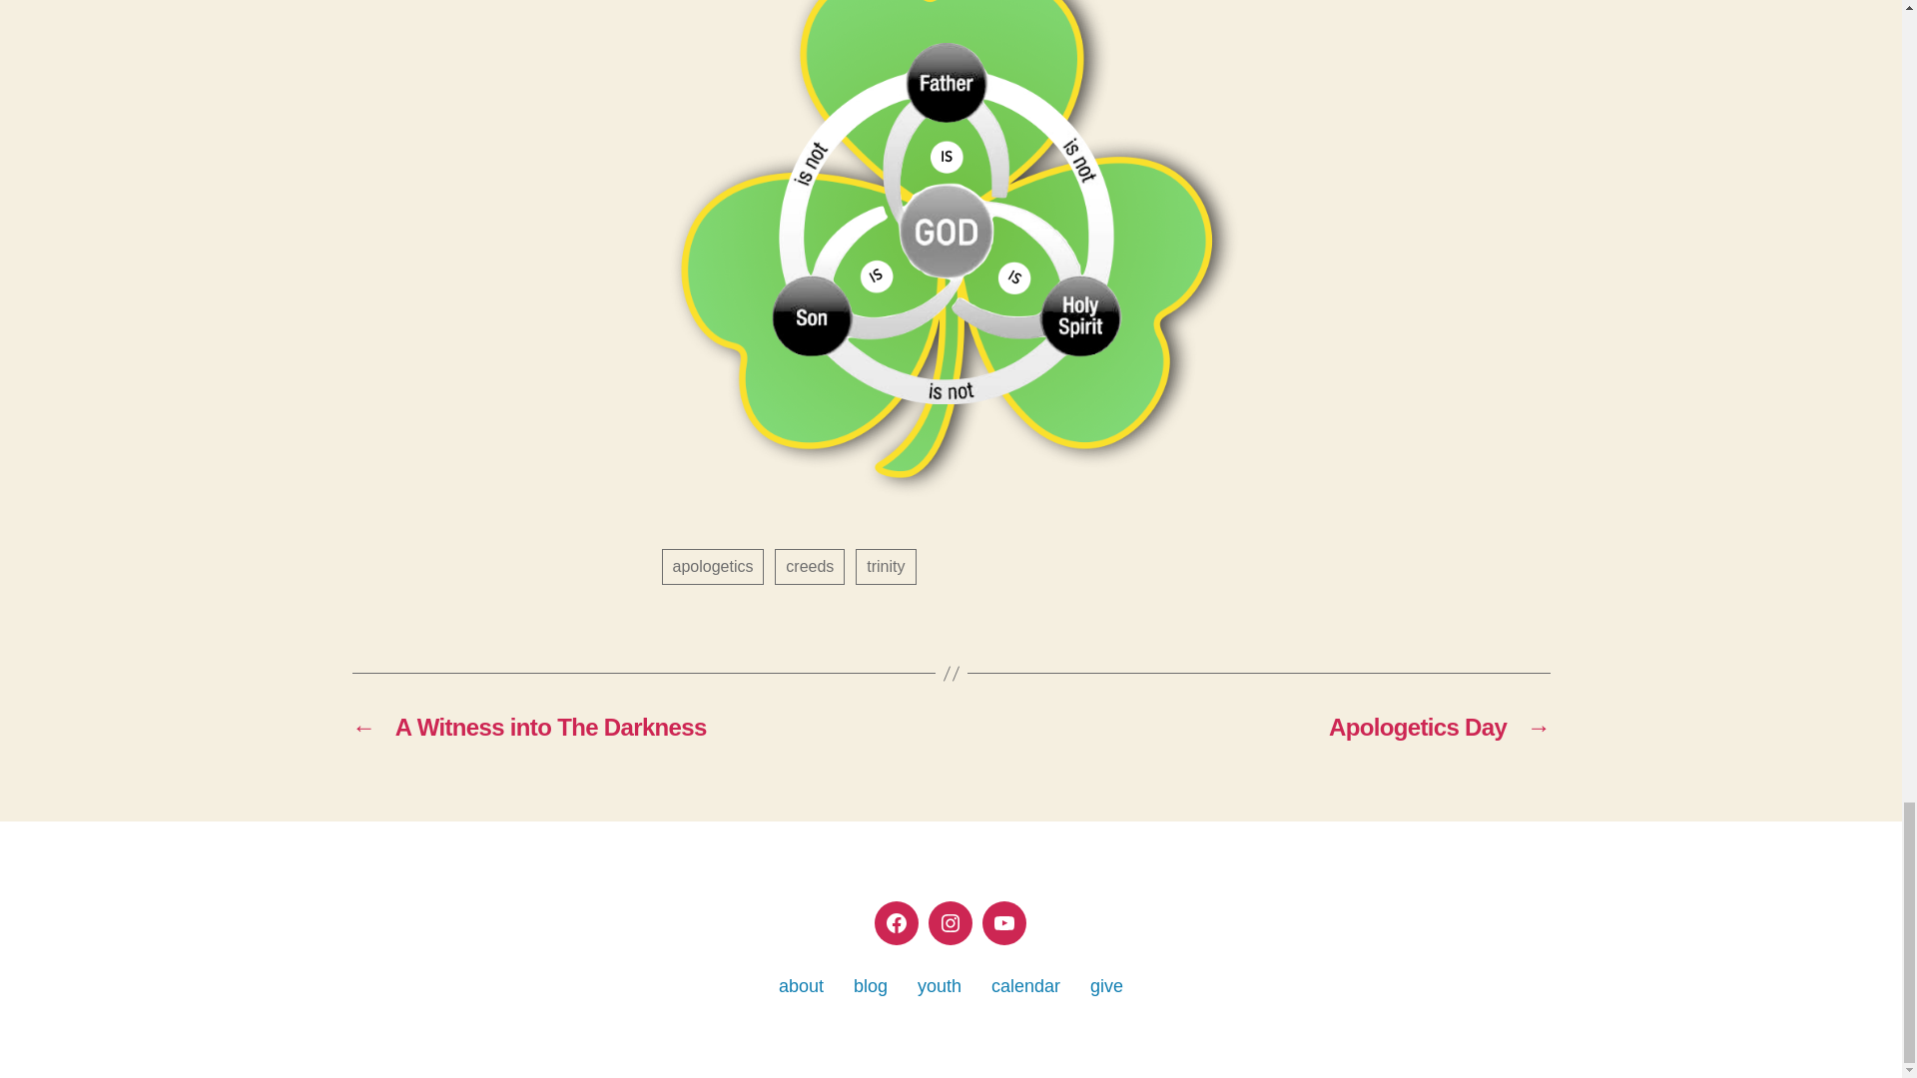 This screenshot has width=1917, height=1078. Describe the element at coordinates (801, 986) in the screenshot. I see `about` at that location.